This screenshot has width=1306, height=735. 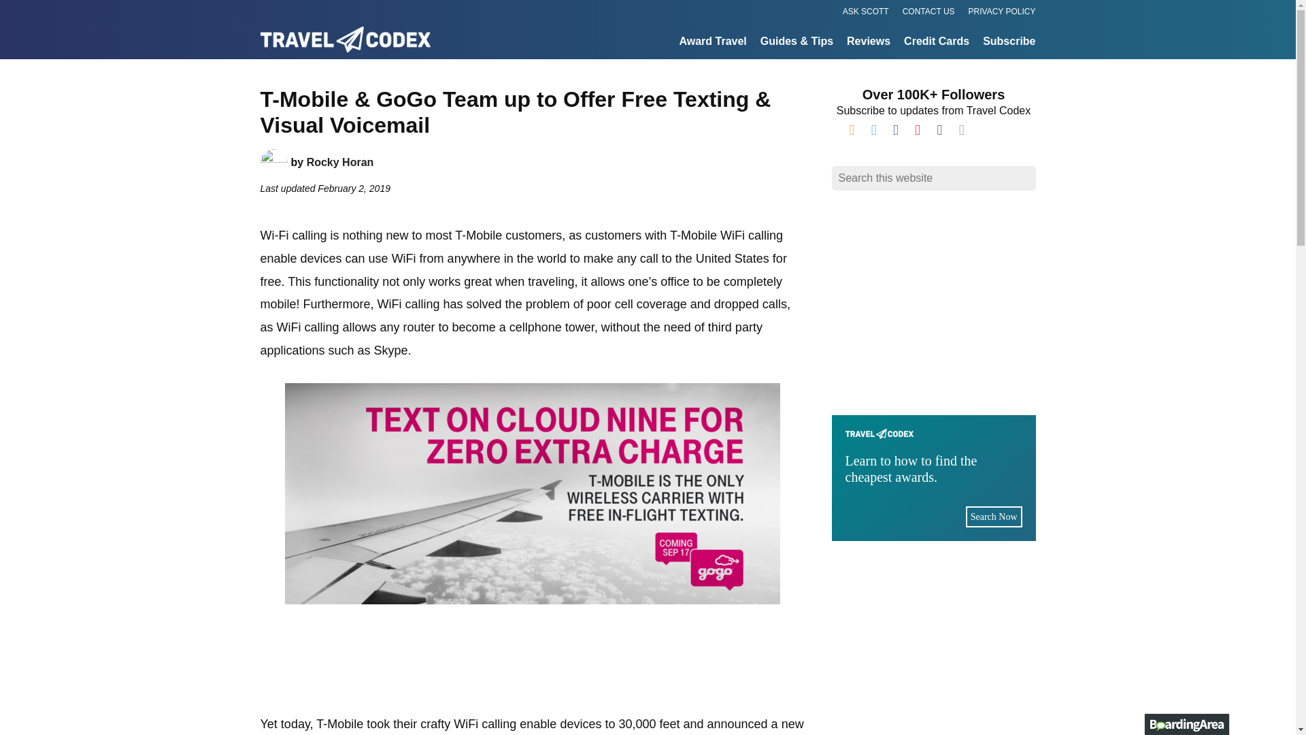 I want to click on Subscribe, so click(x=1009, y=42).